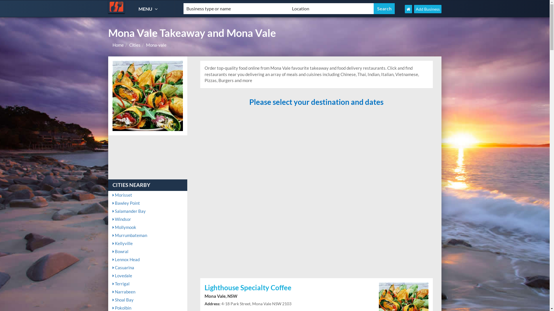  I want to click on Bawley Point, so click(148, 203).